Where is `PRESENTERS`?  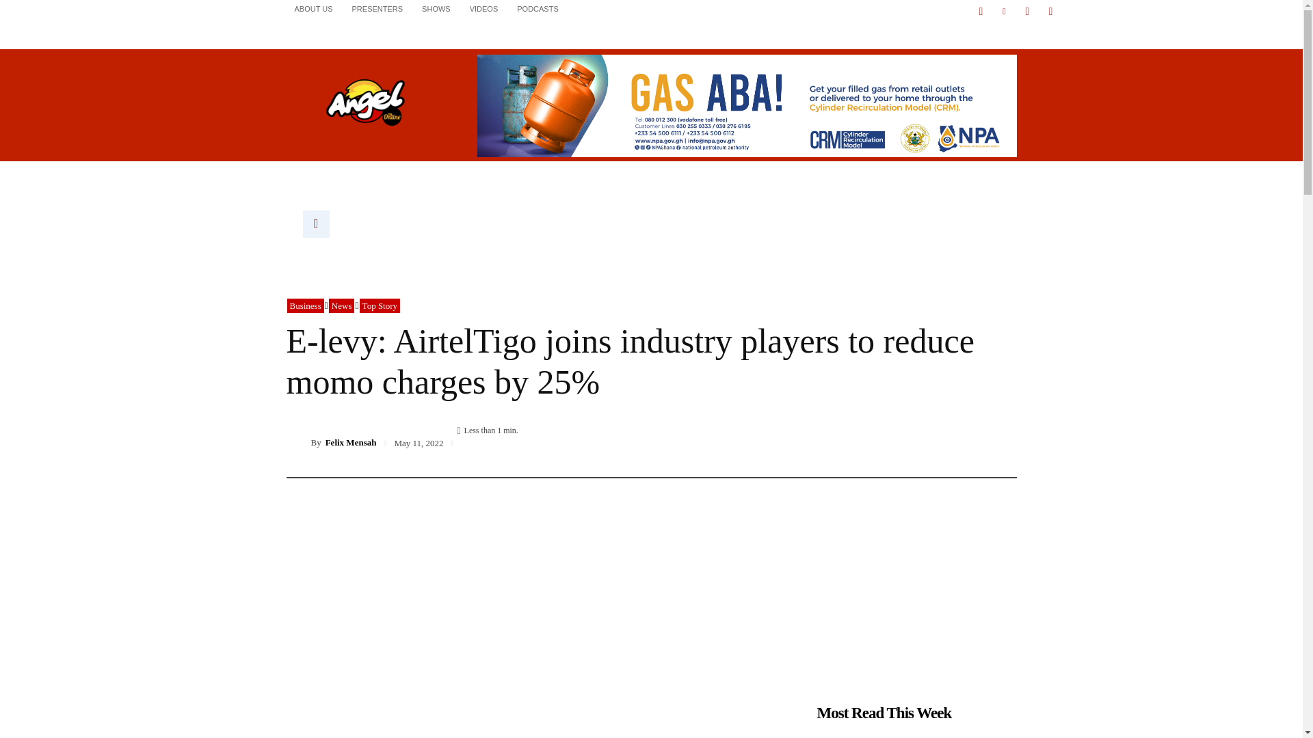 PRESENTERS is located at coordinates (377, 8).